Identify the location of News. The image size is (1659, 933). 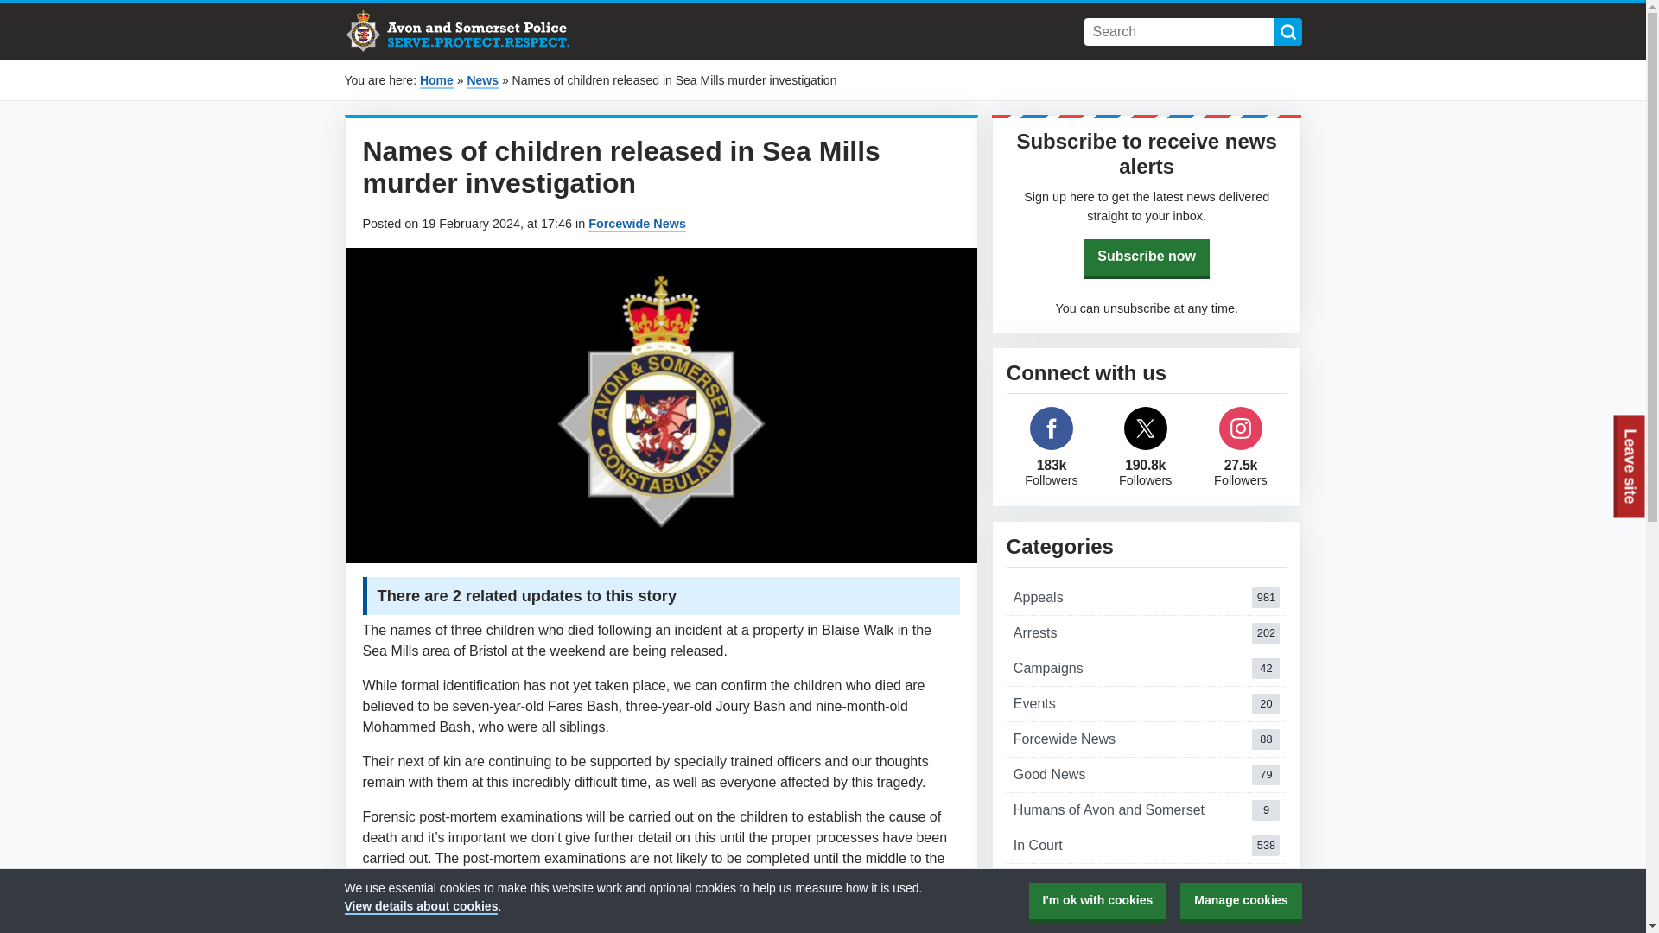
(482, 81).